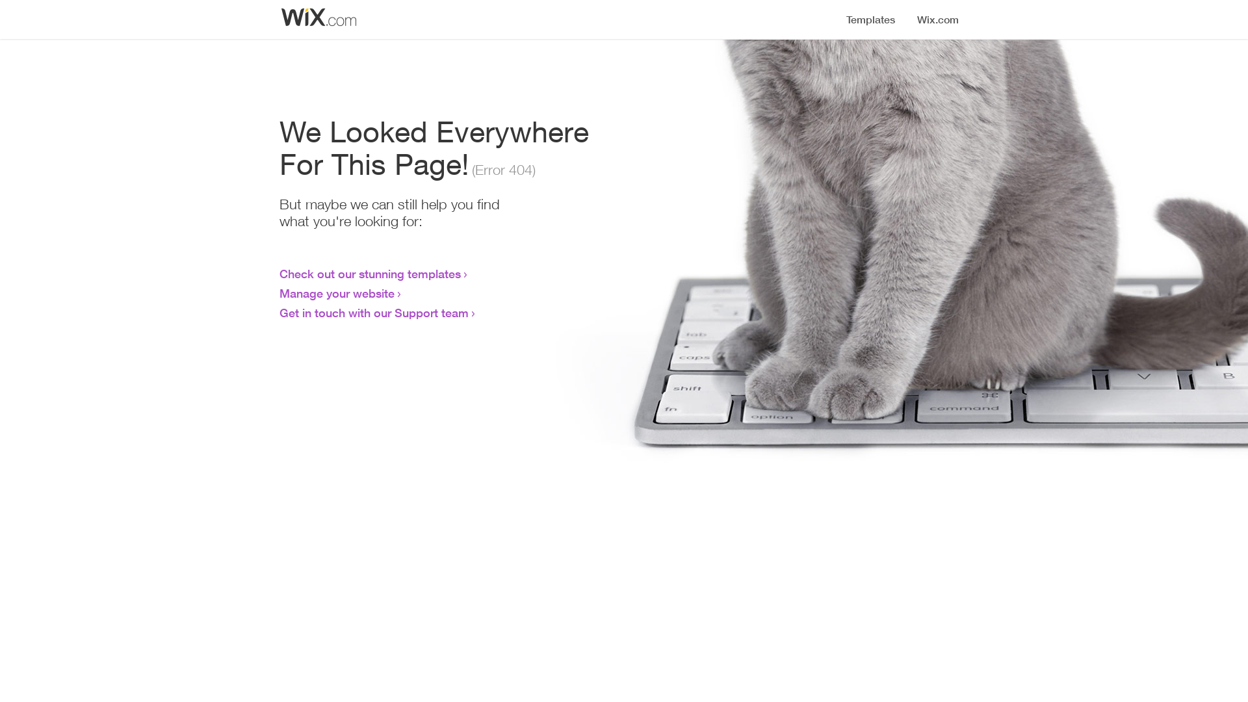 The image size is (1248, 702). What do you see at coordinates (370, 274) in the screenshot?
I see `Check out our stunning templates` at bounding box center [370, 274].